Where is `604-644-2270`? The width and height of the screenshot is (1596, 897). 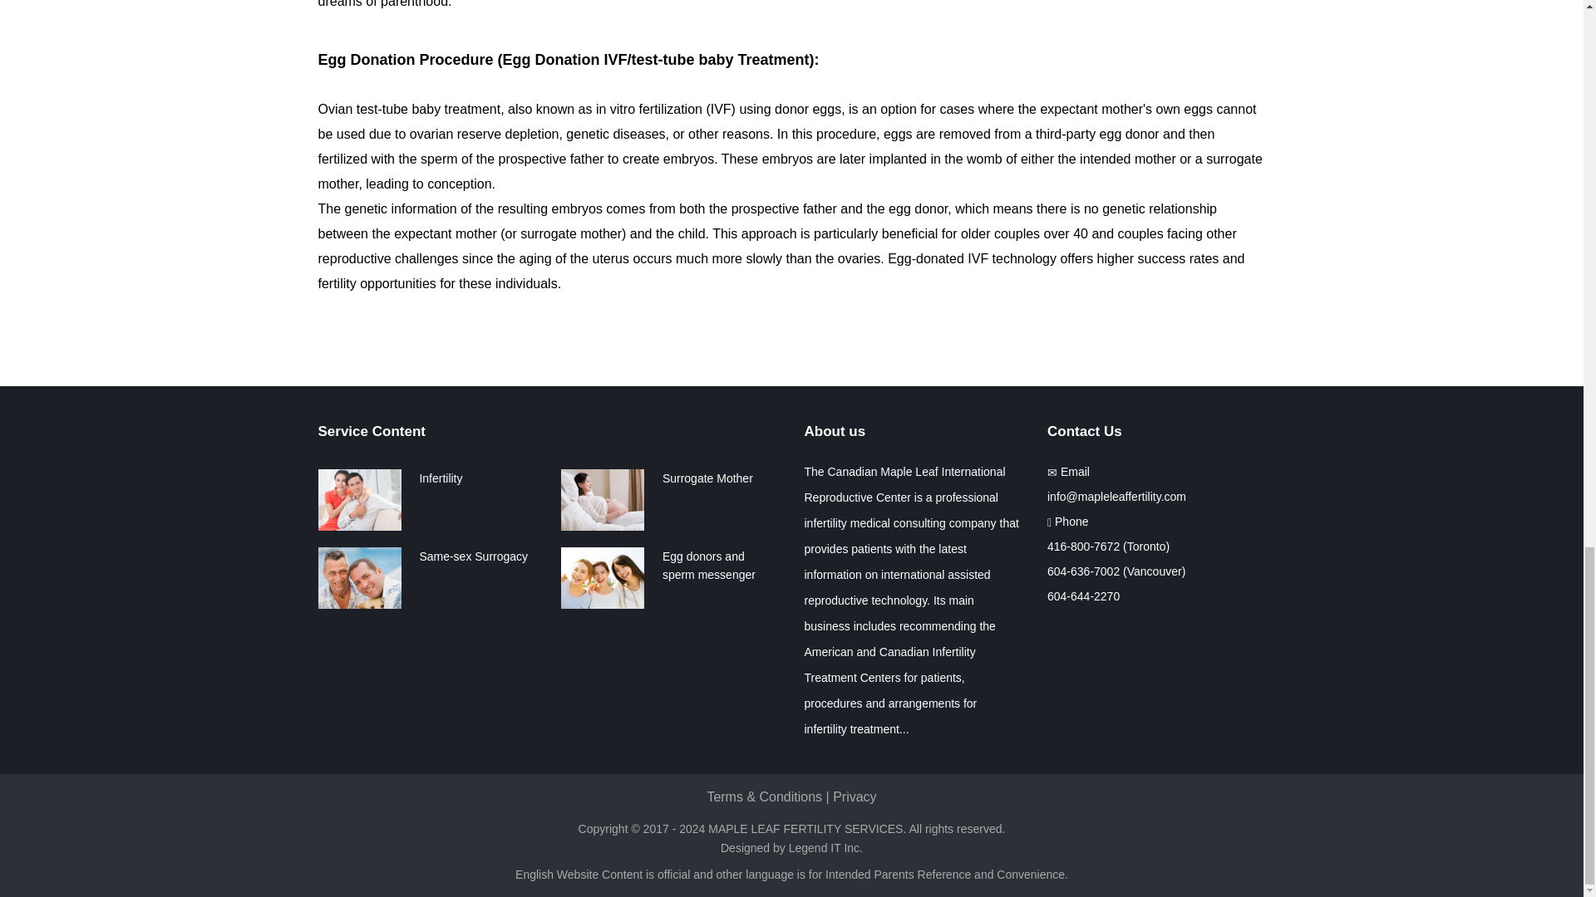
604-644-2270 is located at coordinates (1083, 596).